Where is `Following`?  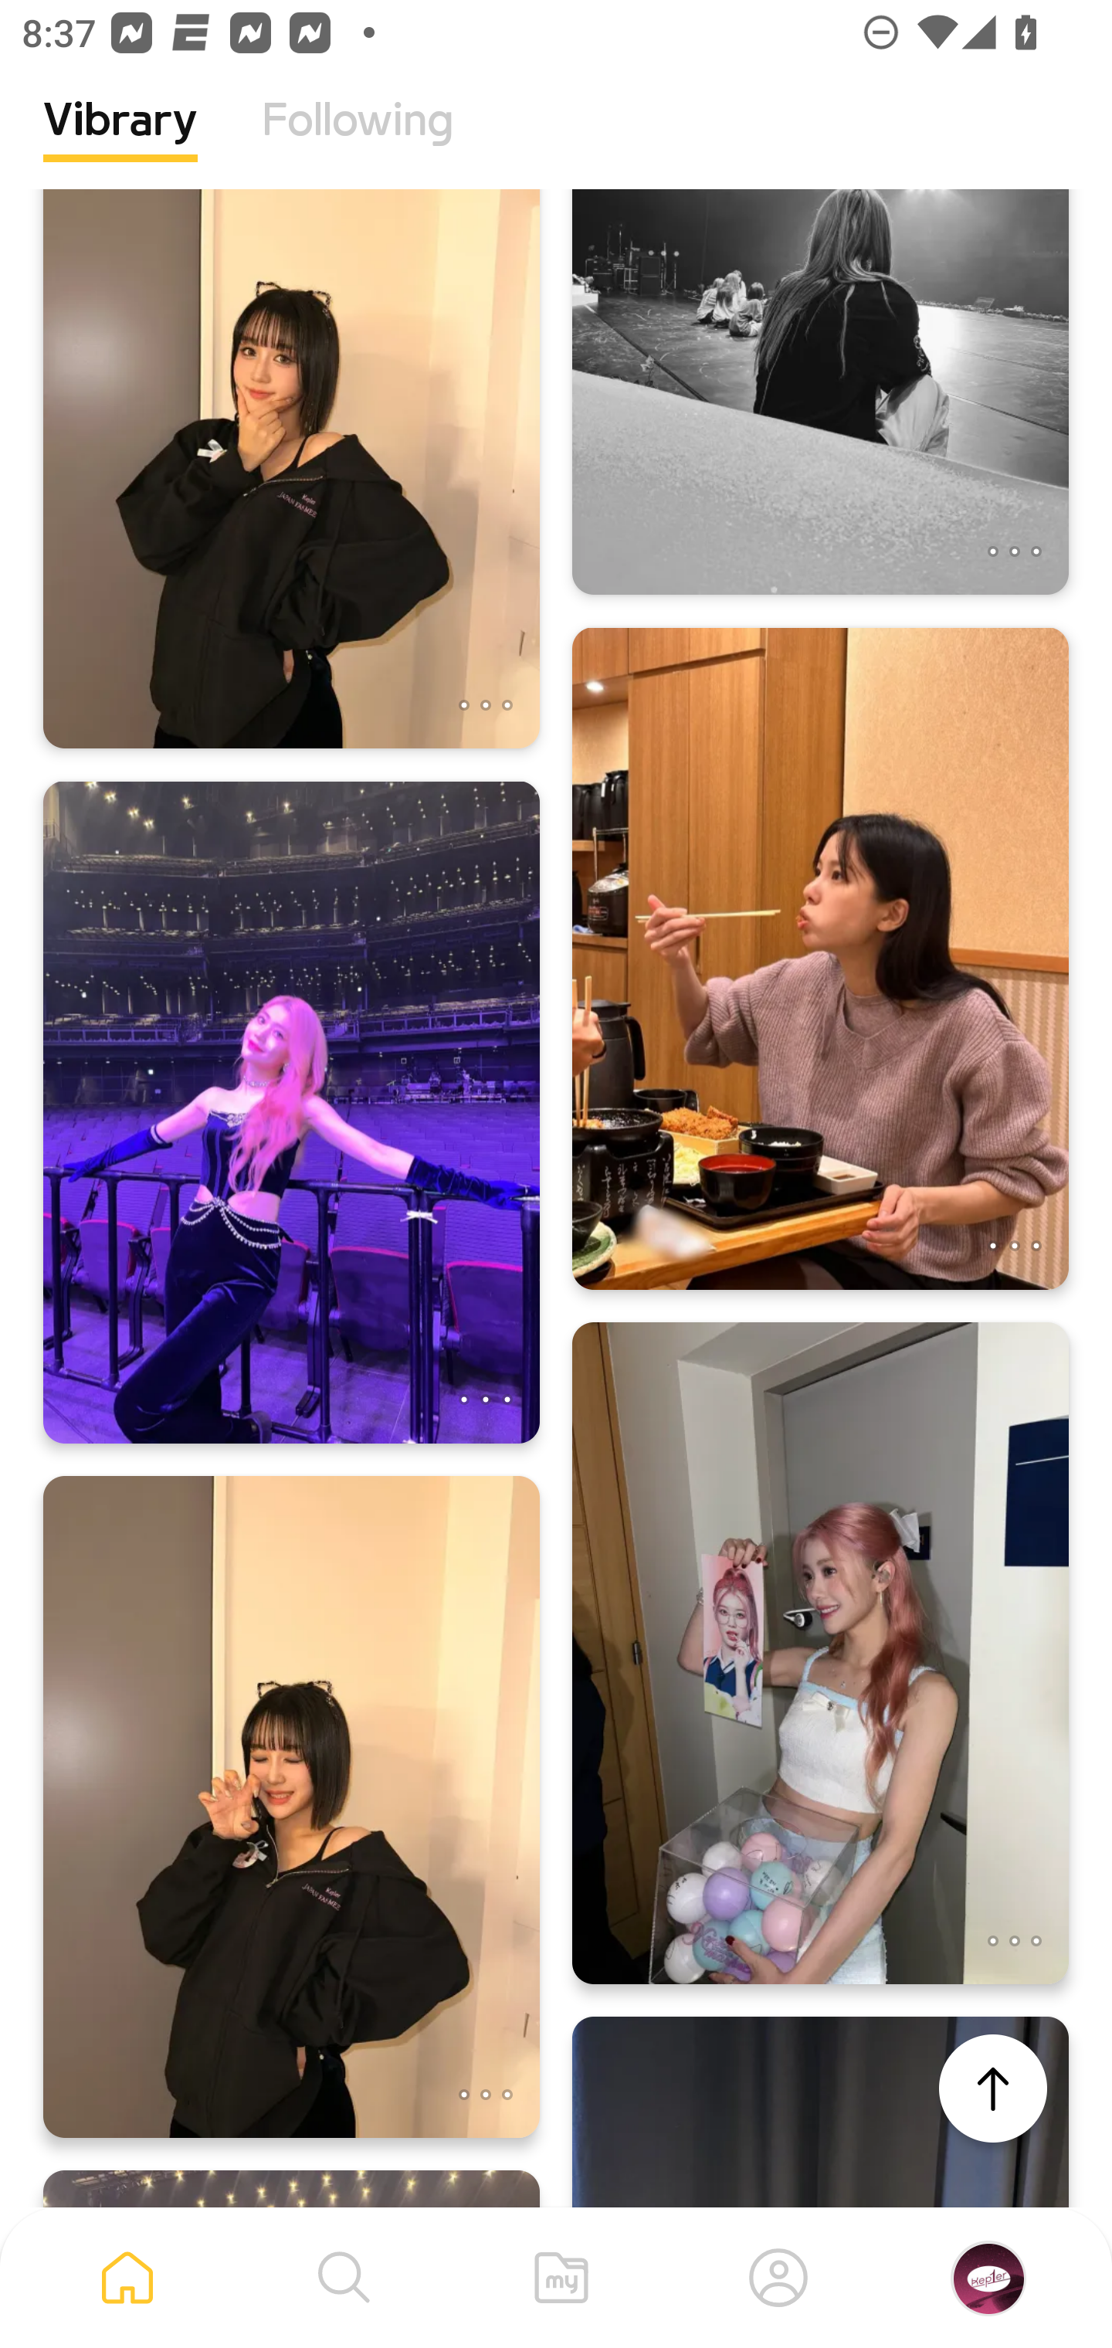
Following is located at coordinates (358, 143).